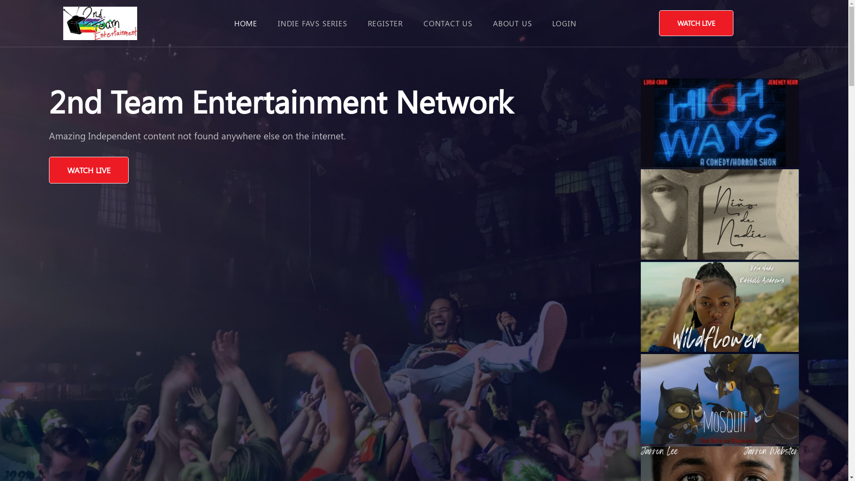 This screenshot has height=481, width=855. What do you see at coordinates (448, 23) in the screenshot?
I see `CONTACT US` at bounding box center [448, 23].